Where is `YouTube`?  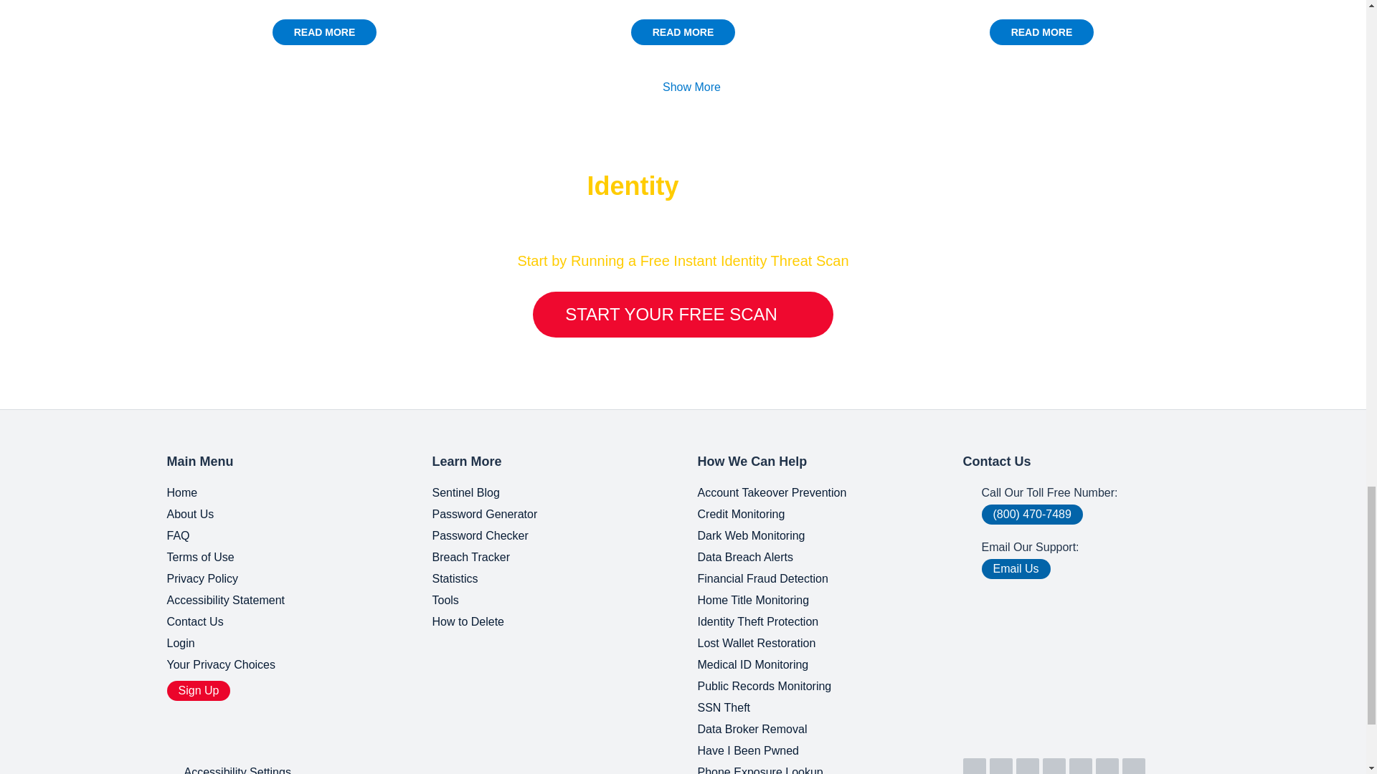 YouTube is located at coordinates (1001, 766).